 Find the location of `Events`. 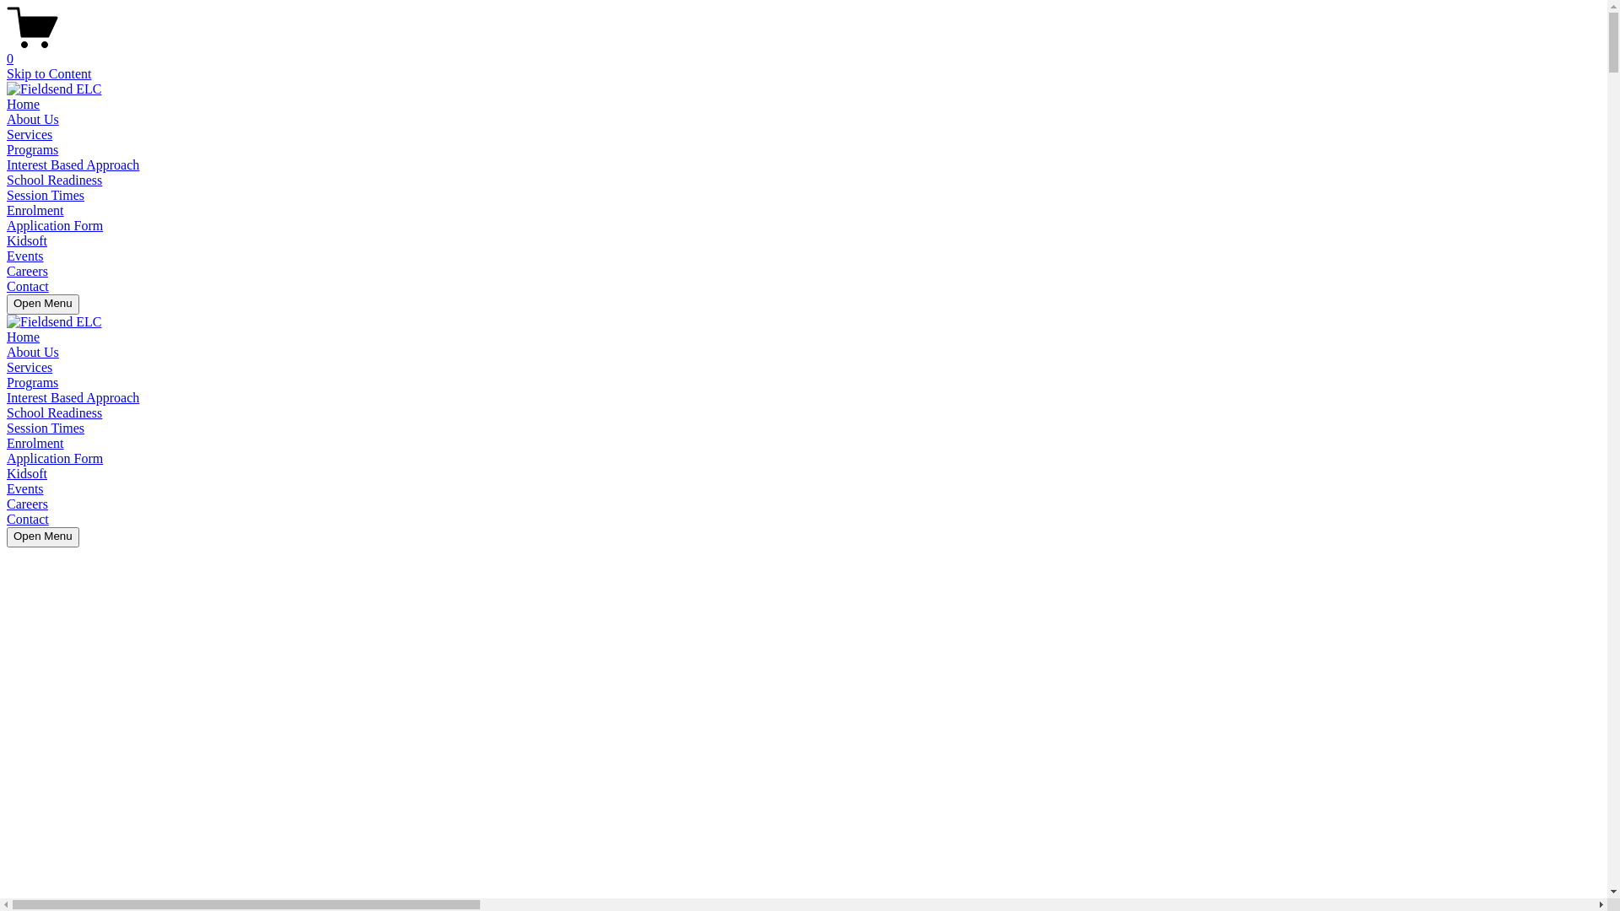

Events is located at coordinates (25, 256).